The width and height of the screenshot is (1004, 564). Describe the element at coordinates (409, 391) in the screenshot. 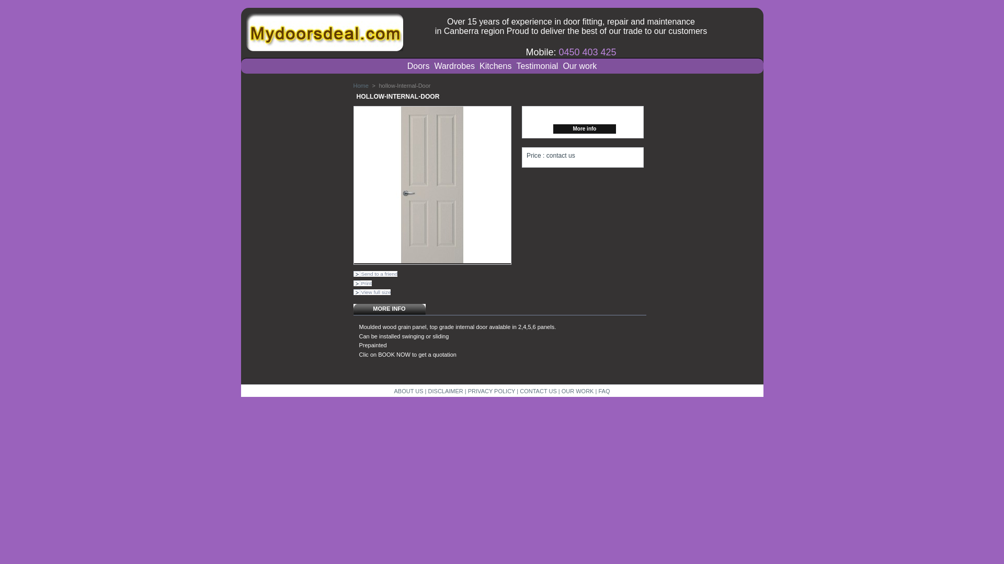

I see `ABOUT US` at that location.